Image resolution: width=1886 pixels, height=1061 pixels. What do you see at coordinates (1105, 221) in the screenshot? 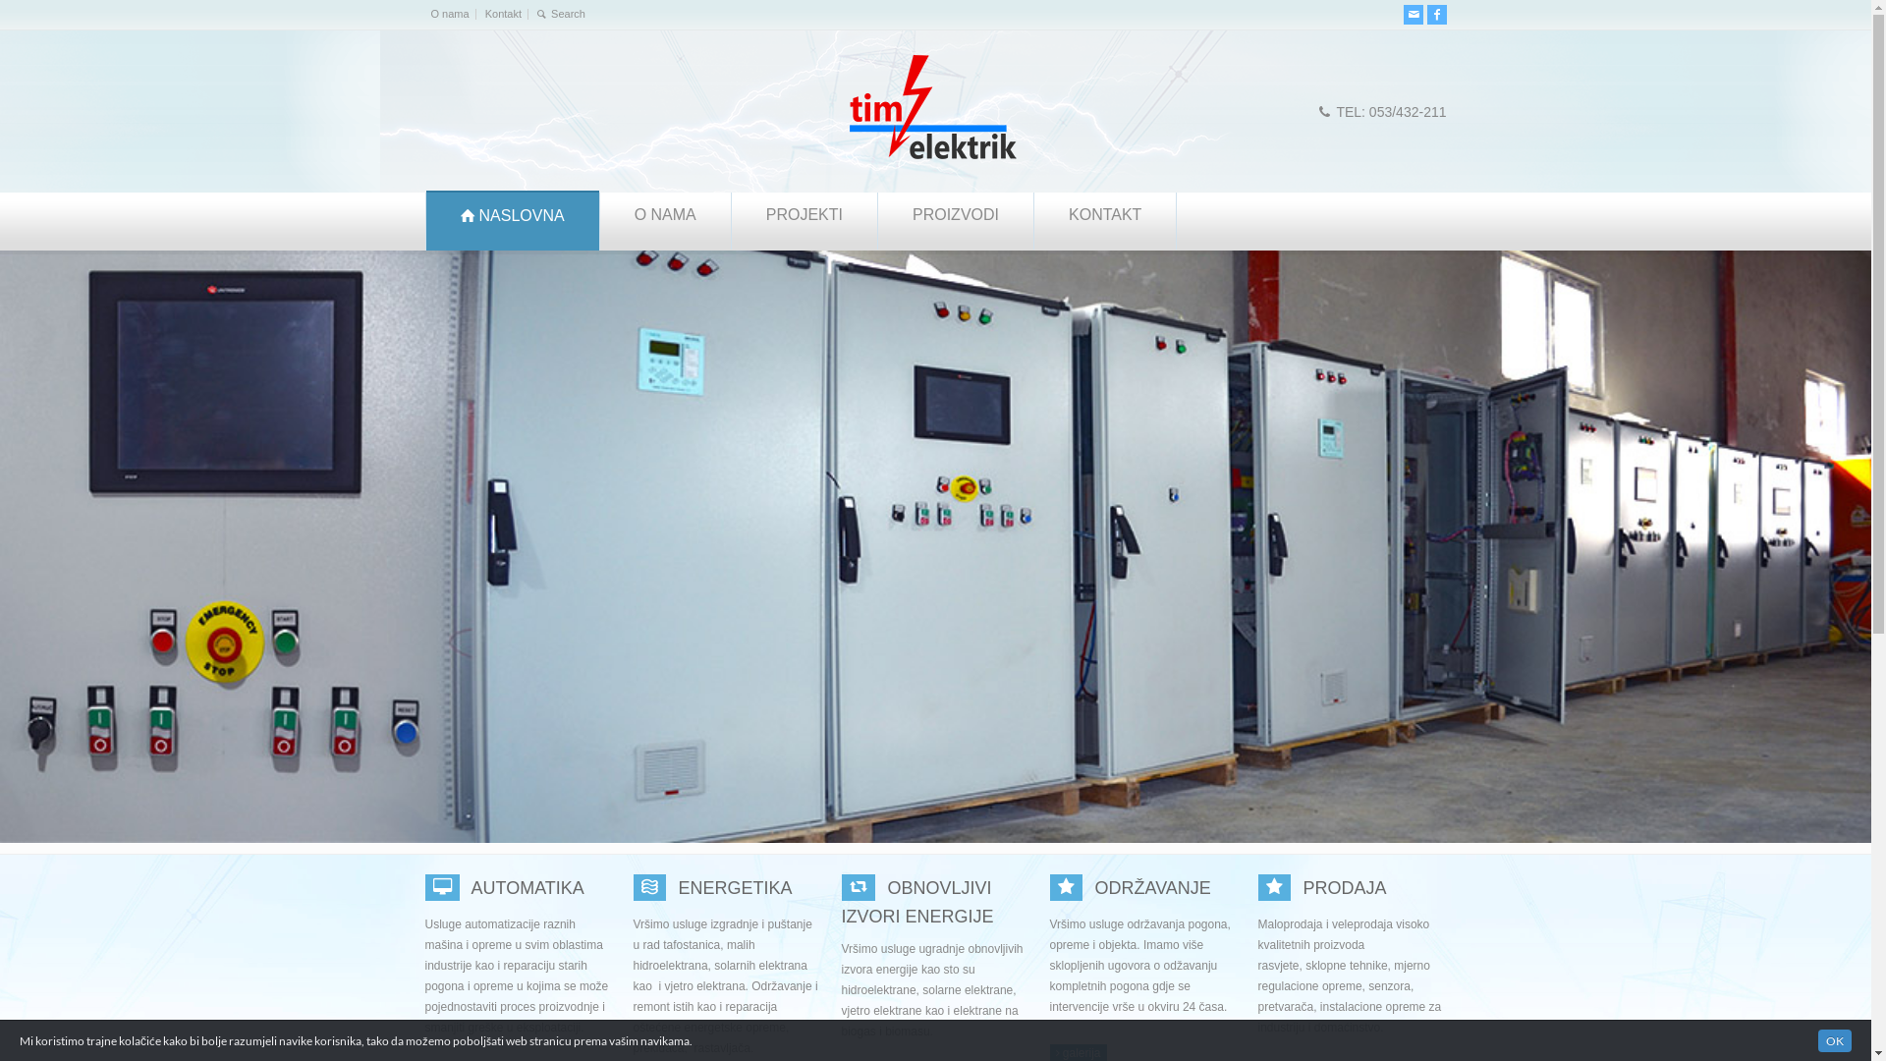
I see `KONTAKT
 ` at bounding box center [1105, 221].